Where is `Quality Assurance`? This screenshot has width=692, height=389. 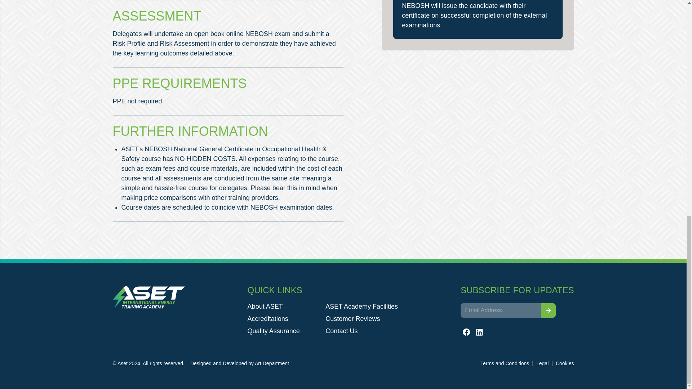 Quality Assurance is located at coordinates (284, 331).